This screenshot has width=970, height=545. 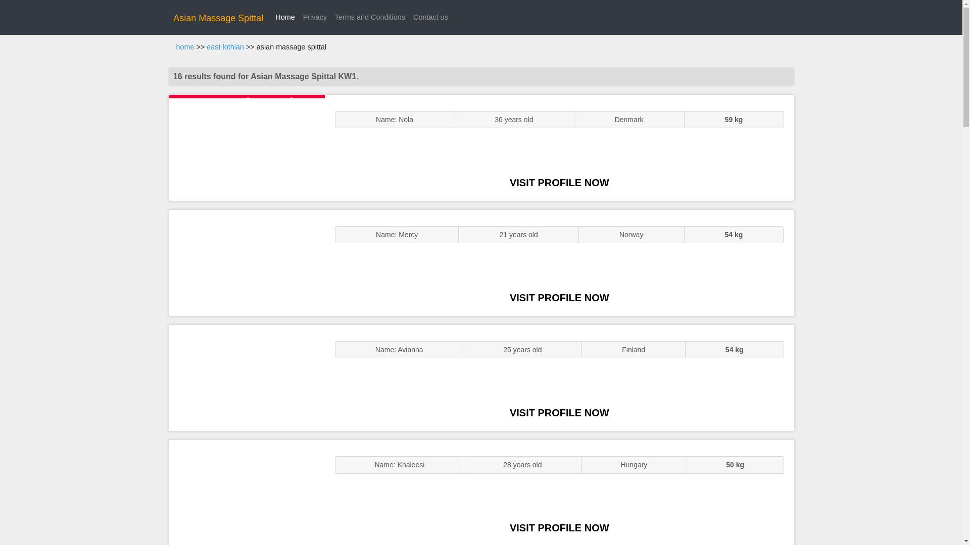 What do you see at coordinates (314, 17) in the screenshot?
I see `Privacy` at bounding box center [314, 17].